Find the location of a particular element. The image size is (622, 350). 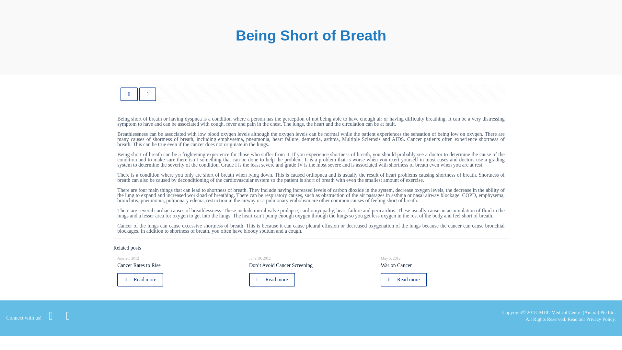

Read more is located at coordinates (404, 280).